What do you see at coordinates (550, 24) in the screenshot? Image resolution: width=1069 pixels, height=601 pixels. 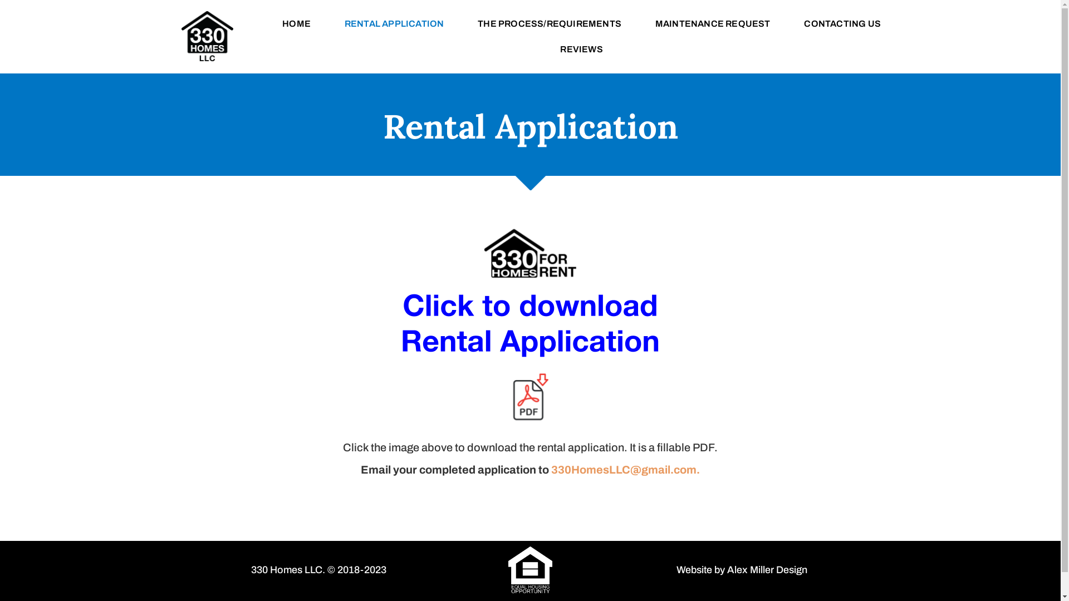 I see `THE PROCESS/REQUIREMENTS` at bounding box center [550, 24].